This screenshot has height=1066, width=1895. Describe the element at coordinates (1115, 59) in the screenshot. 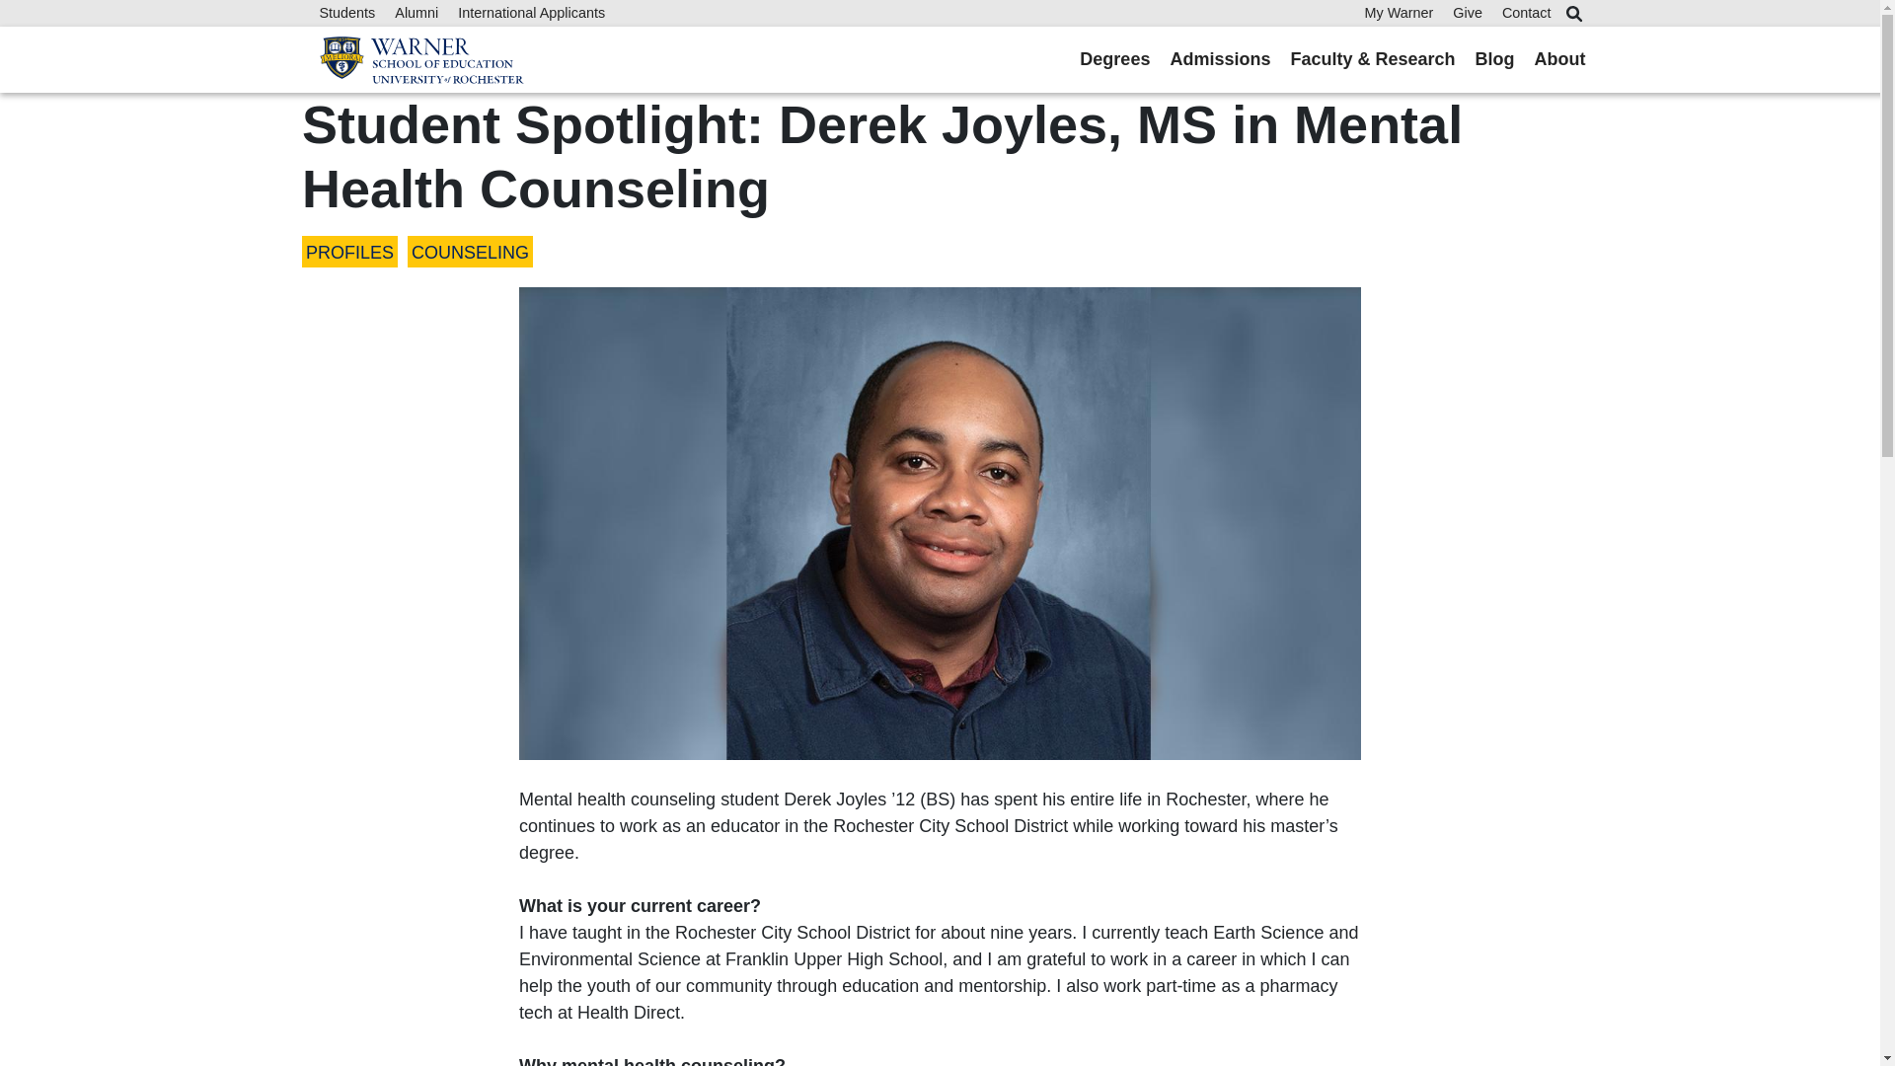

I see `Degrees` at that location.